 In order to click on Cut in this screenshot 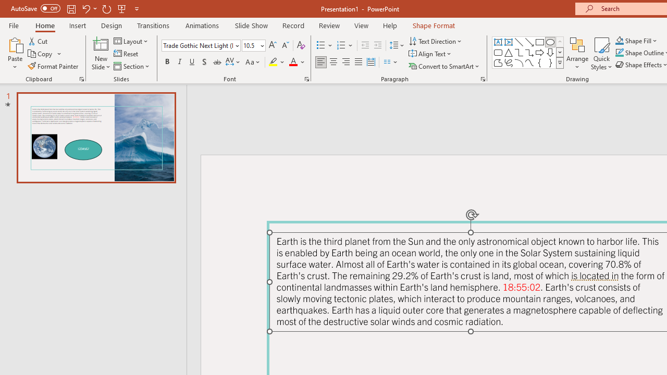, I will do `click(39, 41)`.